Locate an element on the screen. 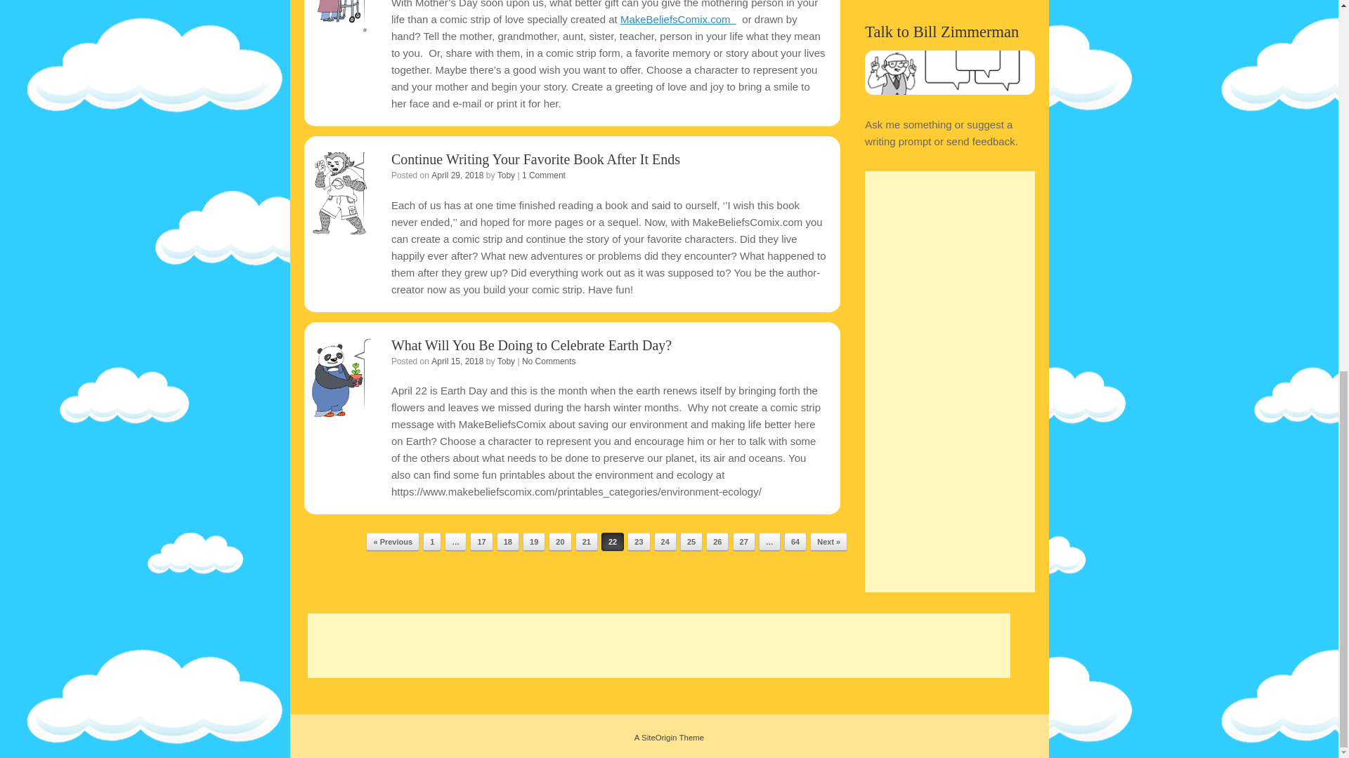 The image size is (1349, 758). Continue Writing Your Favorite Book After It Ends is located at coordinates (535, 159).